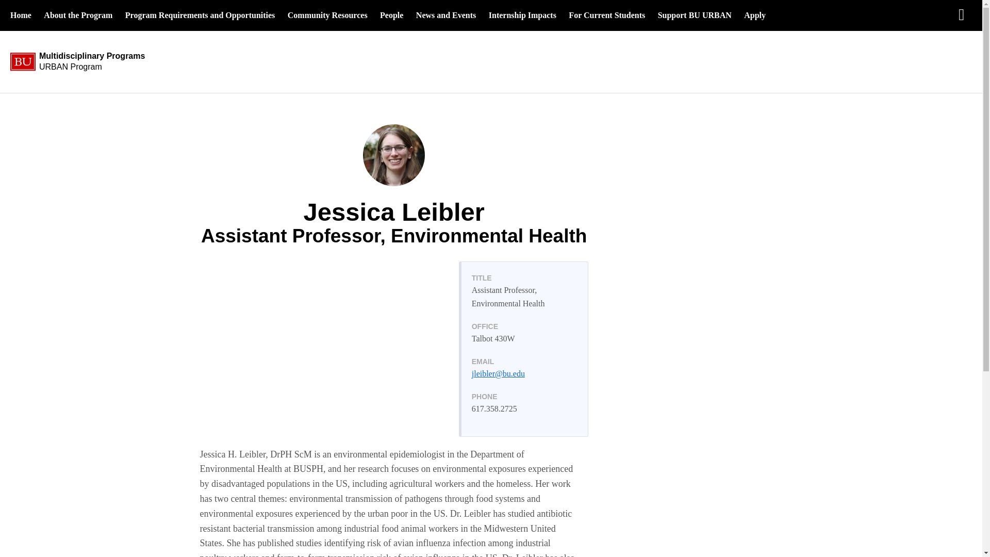 This screenshot has height=557, width=990. Describe the element at coordinates (522, 15) in the screenshot. I see `Internship Impacts` at that location.